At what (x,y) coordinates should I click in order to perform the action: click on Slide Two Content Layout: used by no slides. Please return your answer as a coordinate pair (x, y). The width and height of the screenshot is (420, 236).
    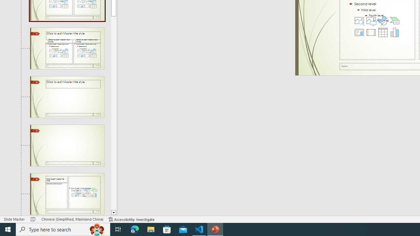
    Looking at the image, I should click on (67, 48).